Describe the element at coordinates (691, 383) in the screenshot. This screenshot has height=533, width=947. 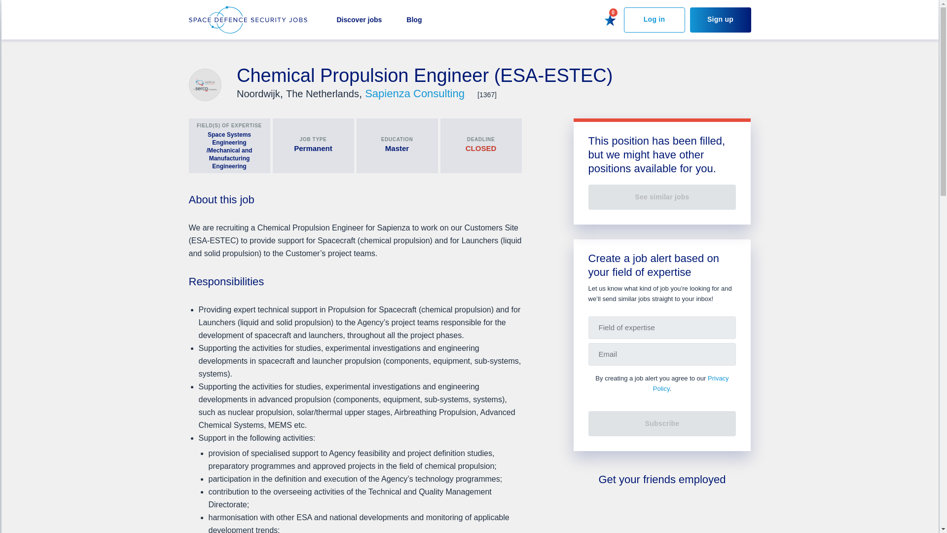
I see `Privacy Policy` at that location.